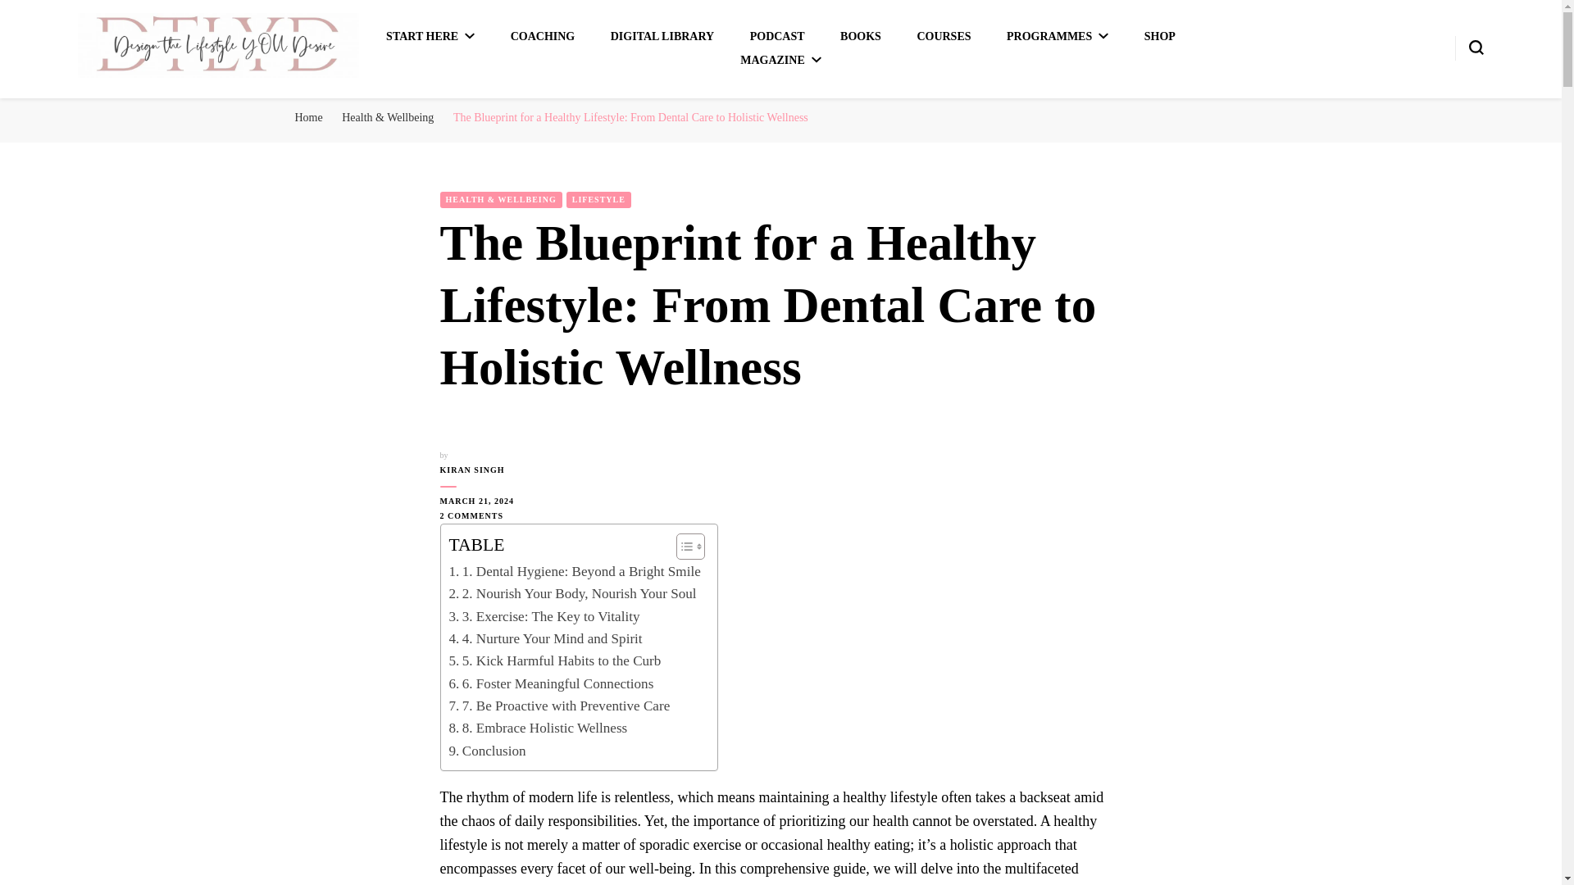 The height and width of the screenshot is (885, 1574). Describe the element at coordinates (554, 660) in the screenshot. I see `5. Kick Harmful Habits to the Curb` at that location.